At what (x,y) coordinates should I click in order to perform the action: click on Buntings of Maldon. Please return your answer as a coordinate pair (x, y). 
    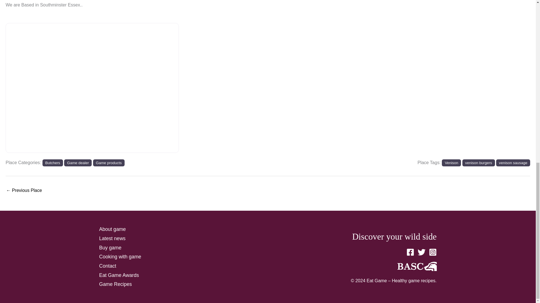
    Looking at the image, I should click on (24, 191).